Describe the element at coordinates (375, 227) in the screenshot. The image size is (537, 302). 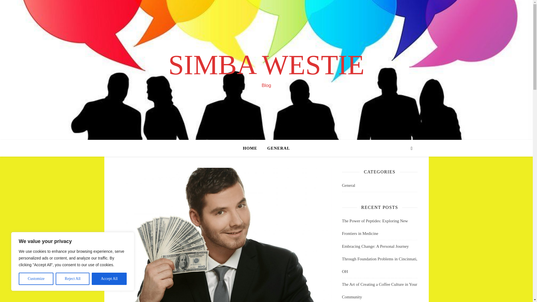
I see `The Power of Peptides: Exploring New Frontiers in Medicine` at that location.